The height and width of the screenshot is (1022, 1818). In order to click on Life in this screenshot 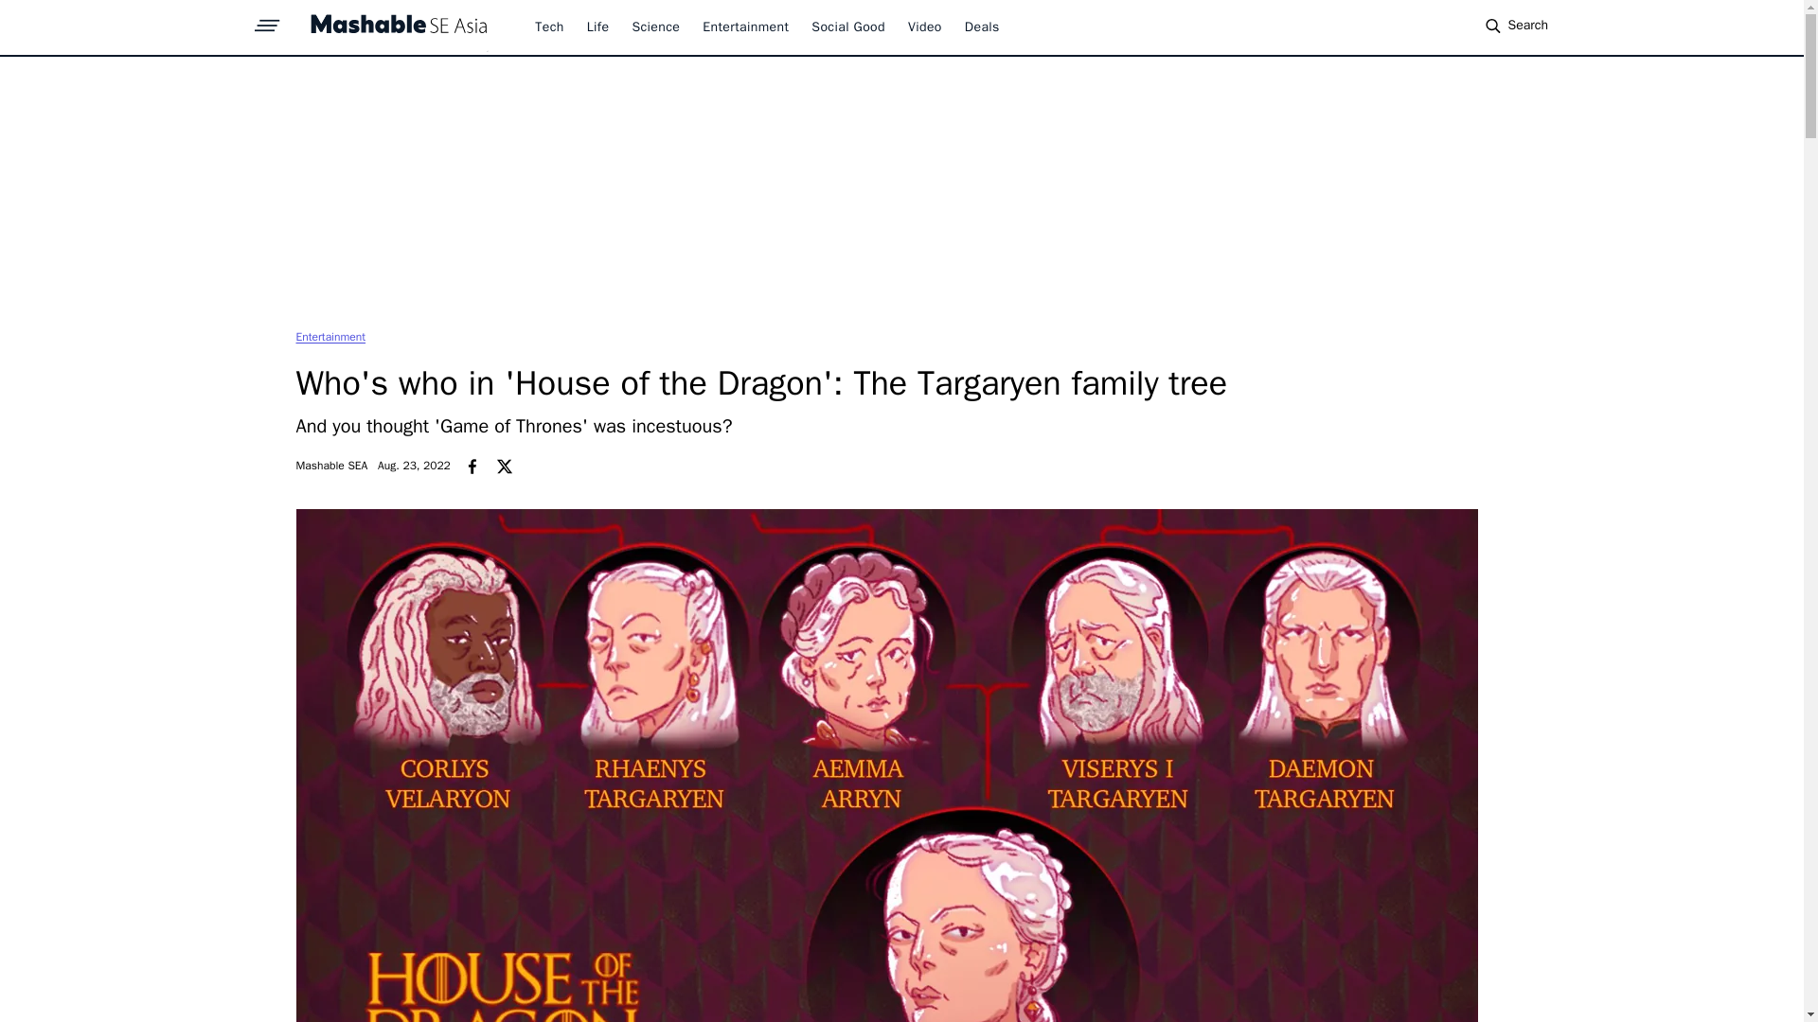, I will do `click(598, 26)`.